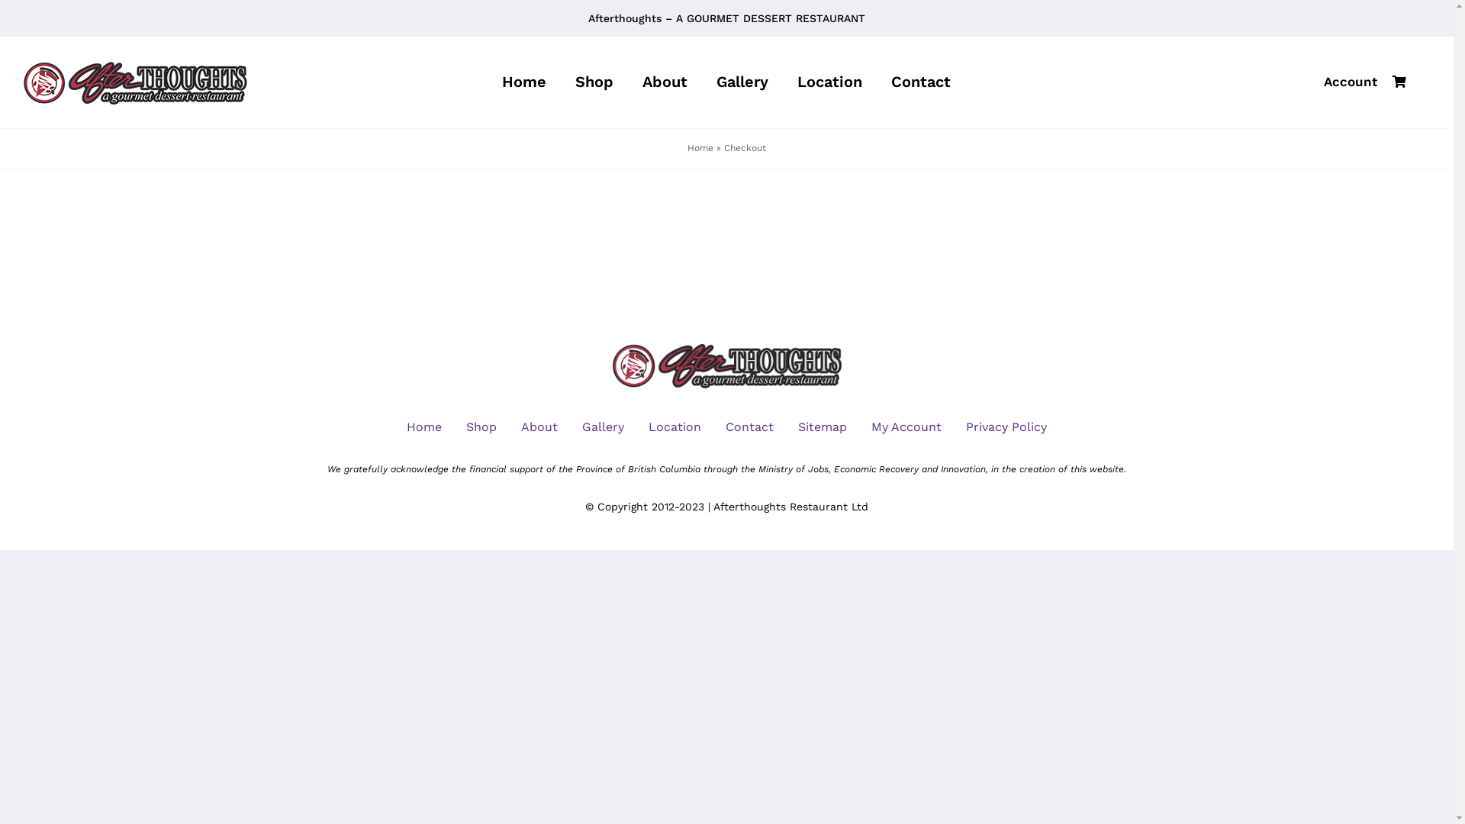 Image resolution: width=1465 pixels, height=824 pixels. What do you see at coordinates (1006, 427) in the screenshot?
I see `Privacy Policy` at bounding box center [1006, 427].